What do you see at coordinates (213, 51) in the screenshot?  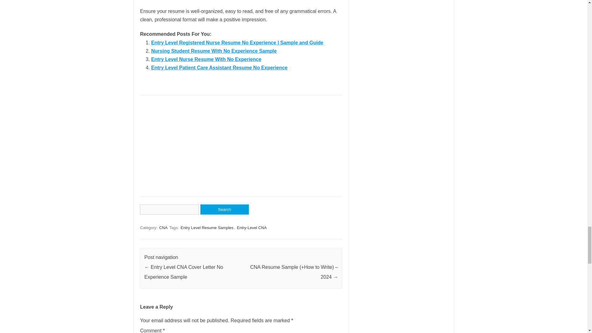 I see `Nursing Student Resume With No Experience Sample` at bounding box center [213, 51].